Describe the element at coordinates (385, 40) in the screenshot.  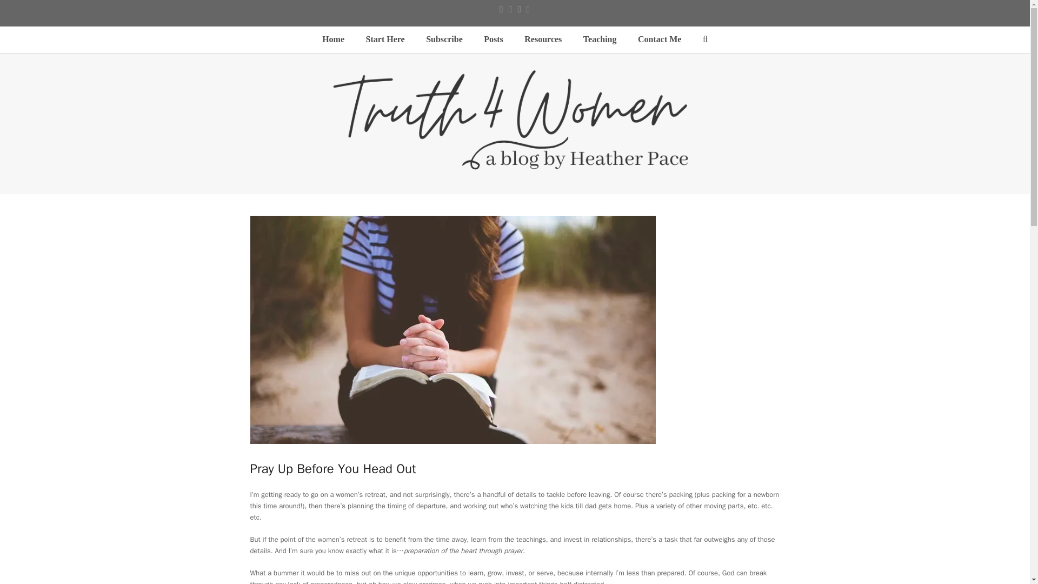
I see `Start Here` at that location.